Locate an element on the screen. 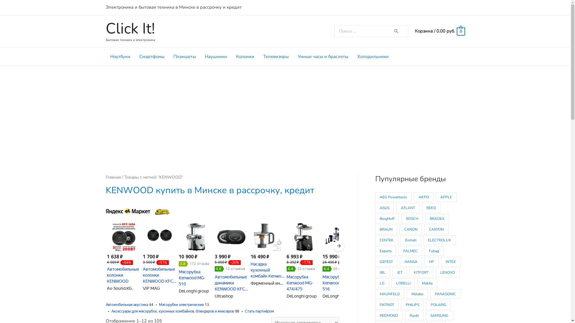 The height and width of the screenshot is (323, 575). Fubag is located at coordinates (434, 251).